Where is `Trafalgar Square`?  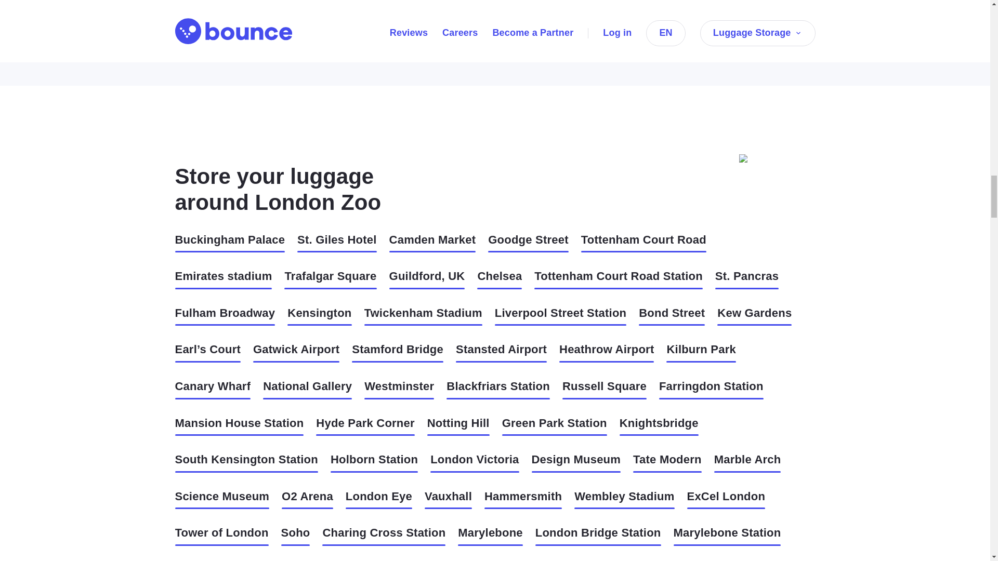 Trafalgar Square is located at coordinates (330, 279).